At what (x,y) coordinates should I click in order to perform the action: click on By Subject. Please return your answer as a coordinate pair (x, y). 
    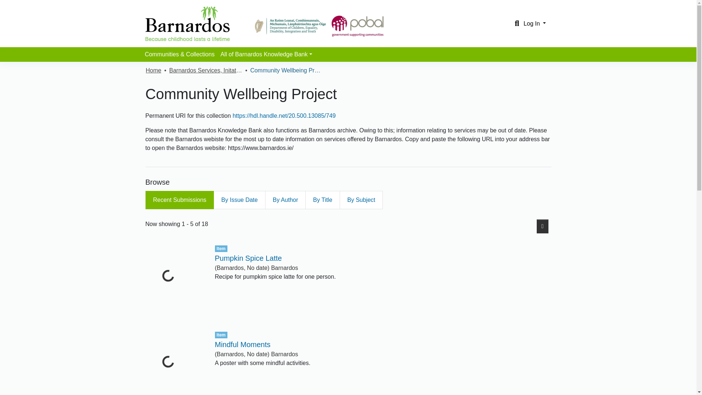
    Looking at the image, I should click on (361, 200).